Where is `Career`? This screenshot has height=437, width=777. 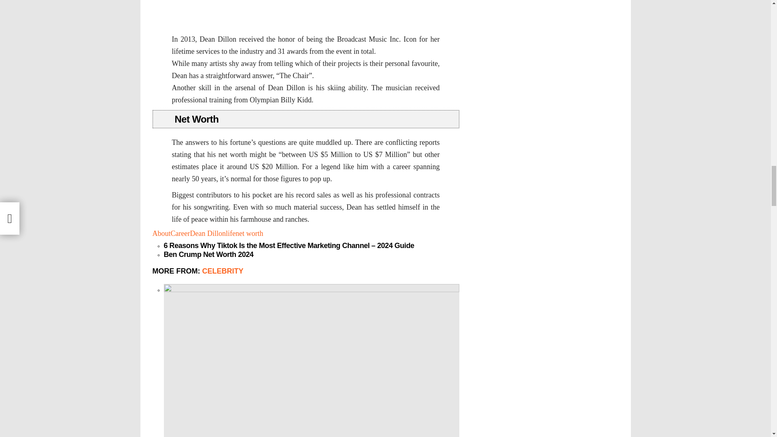 Career is located at coordinates (180, 233).